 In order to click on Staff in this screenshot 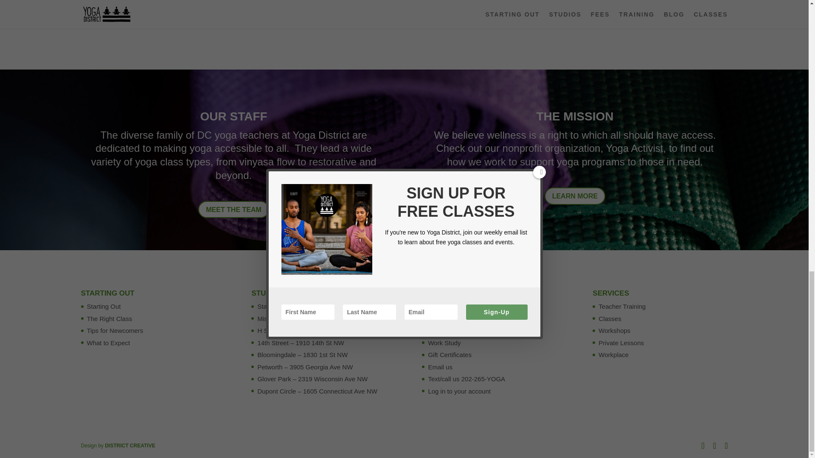, I will do `click(264, 306)`.